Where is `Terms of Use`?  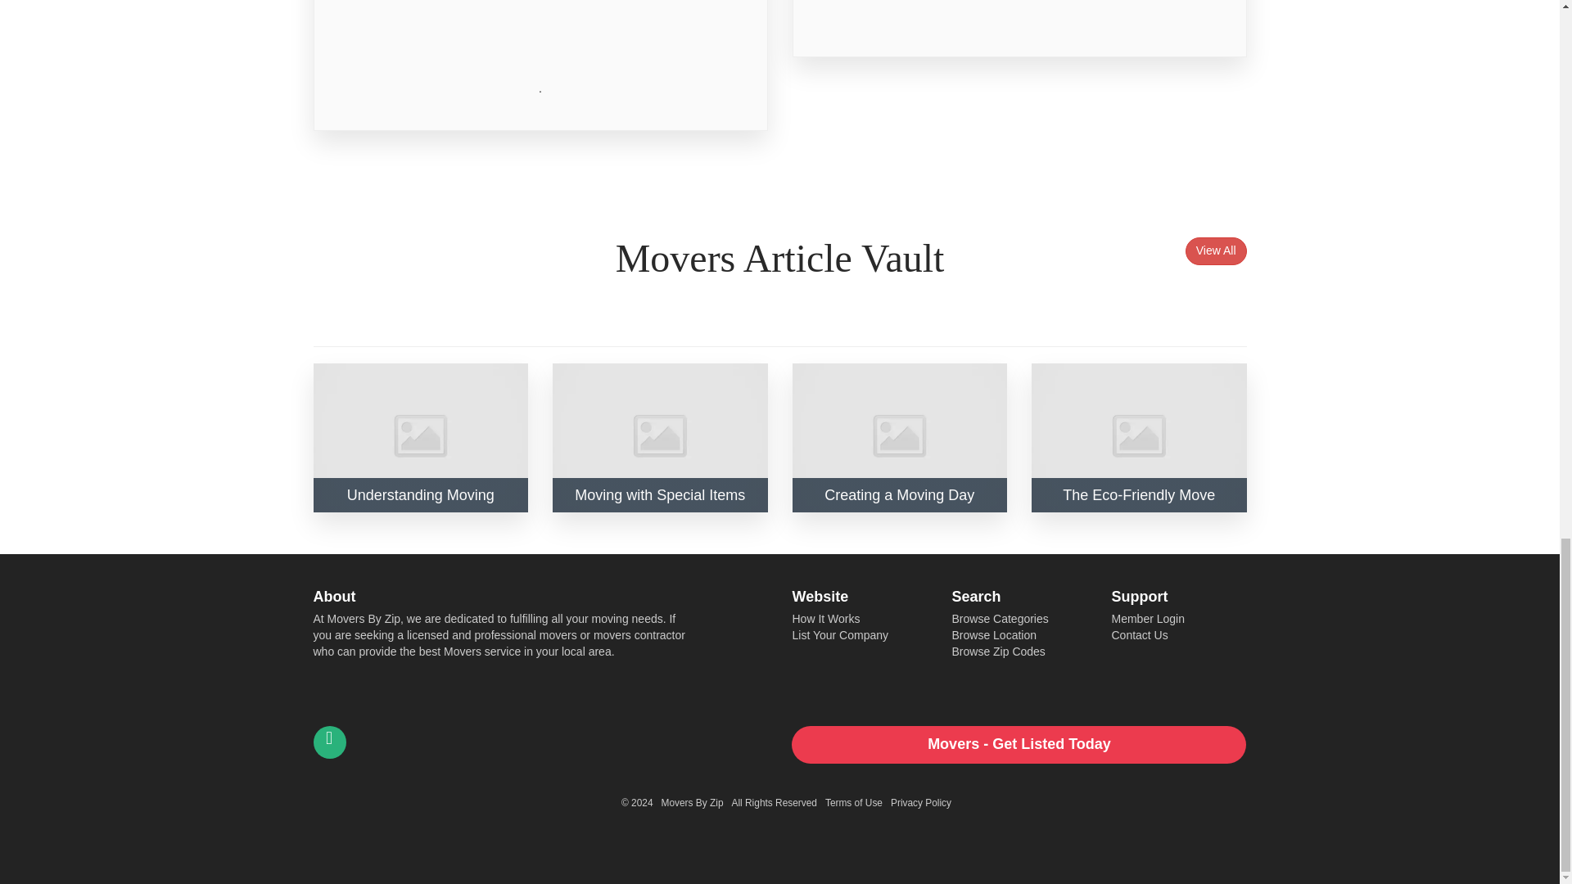 Terms of Use is located at coordinates (853, 803).